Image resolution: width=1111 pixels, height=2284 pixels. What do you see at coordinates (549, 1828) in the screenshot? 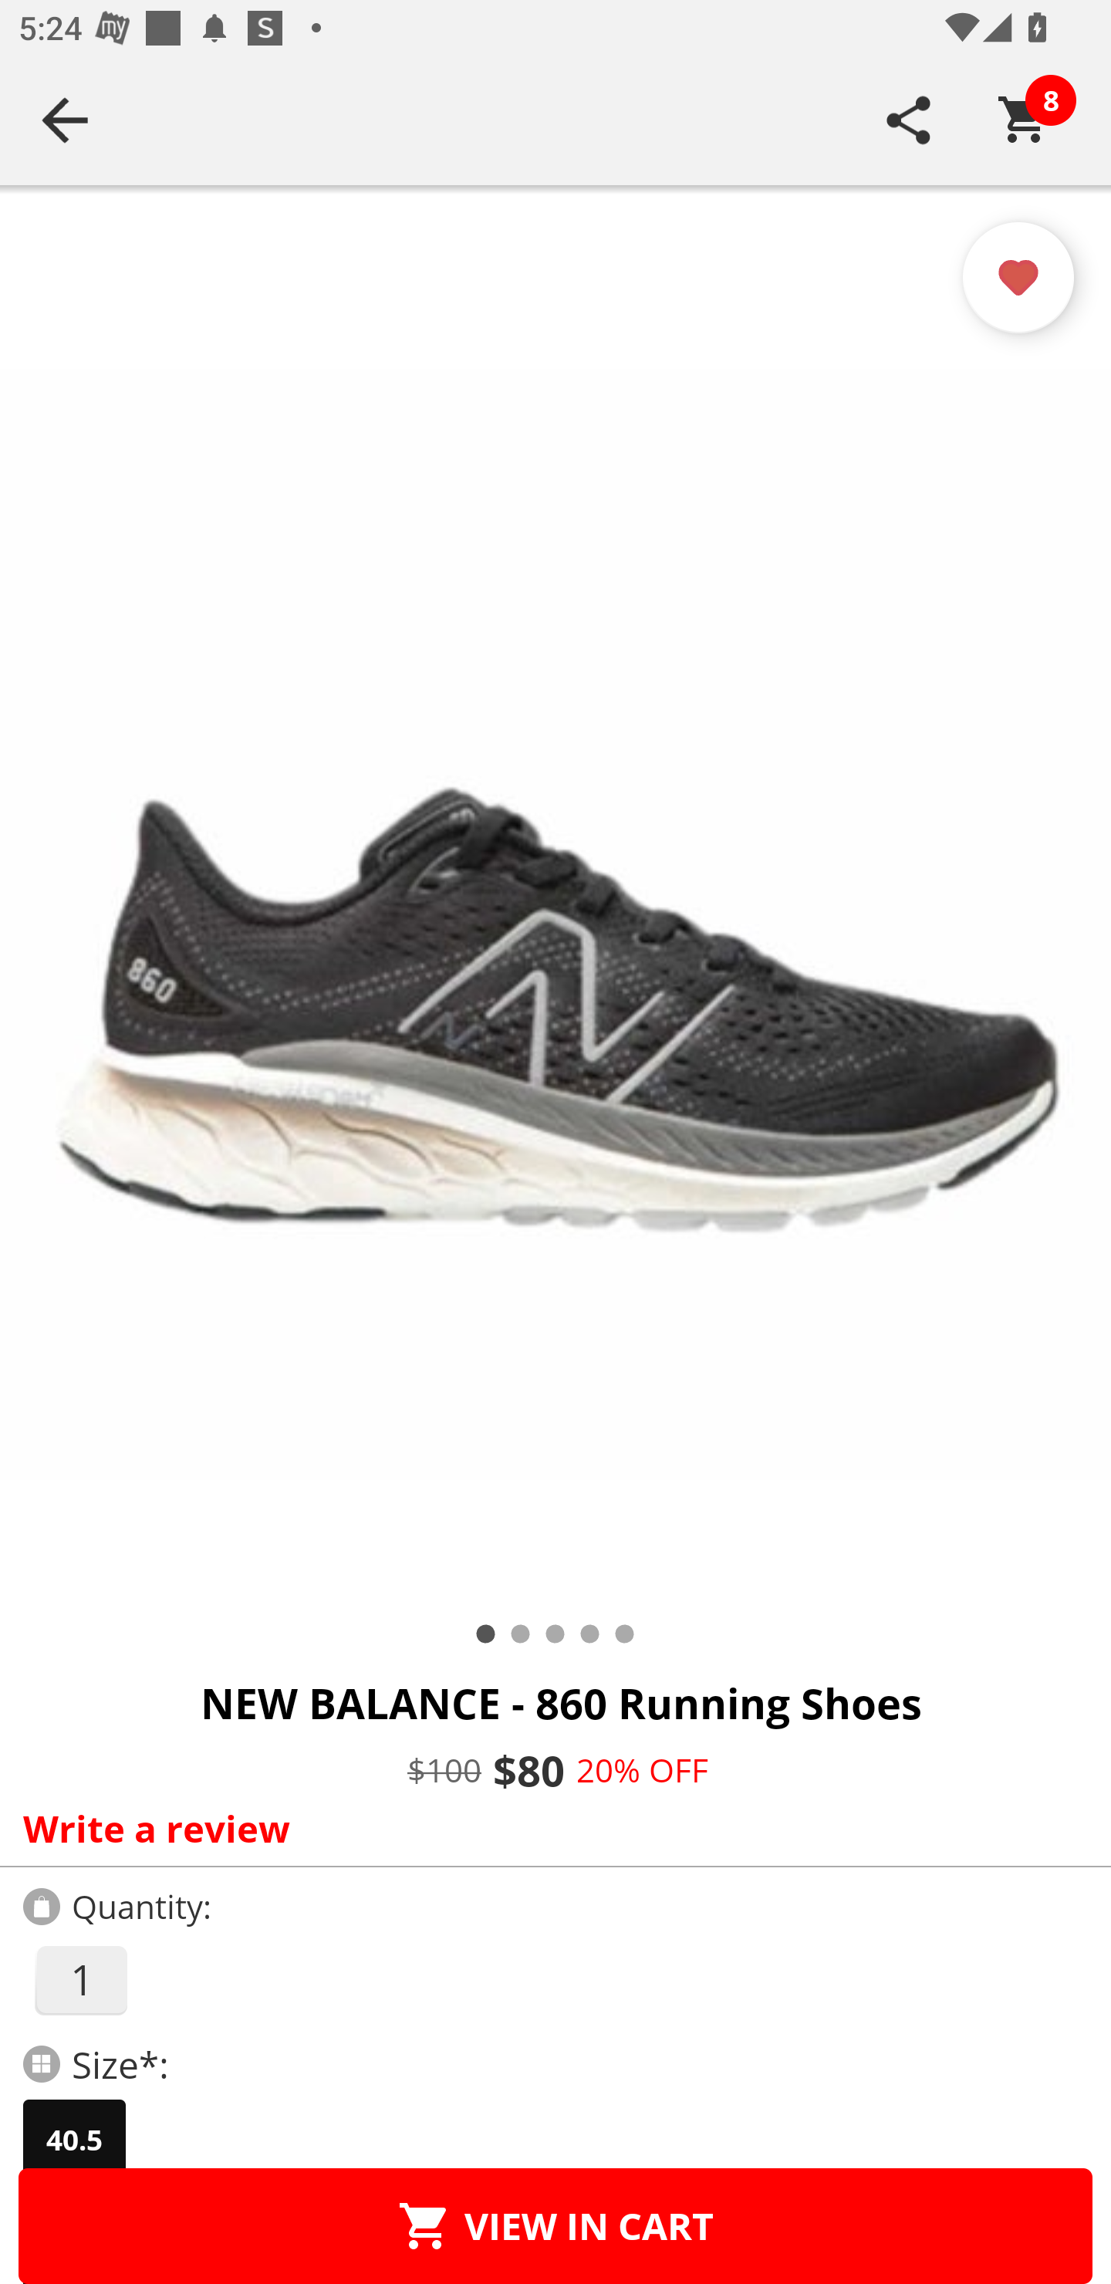
I see `Write a review` at bounding box center [549, 1828].